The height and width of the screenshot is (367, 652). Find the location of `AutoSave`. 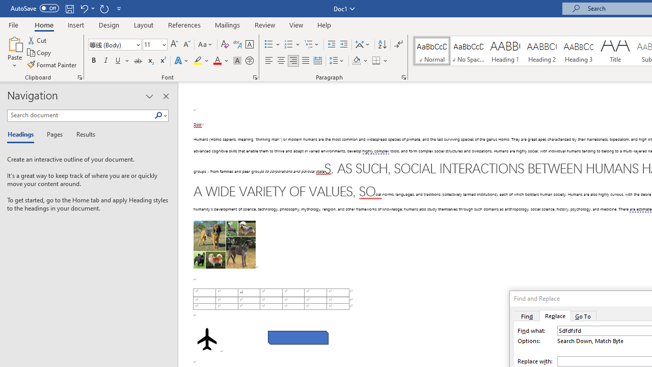

AutoSave is located at coordinates (35, 8).